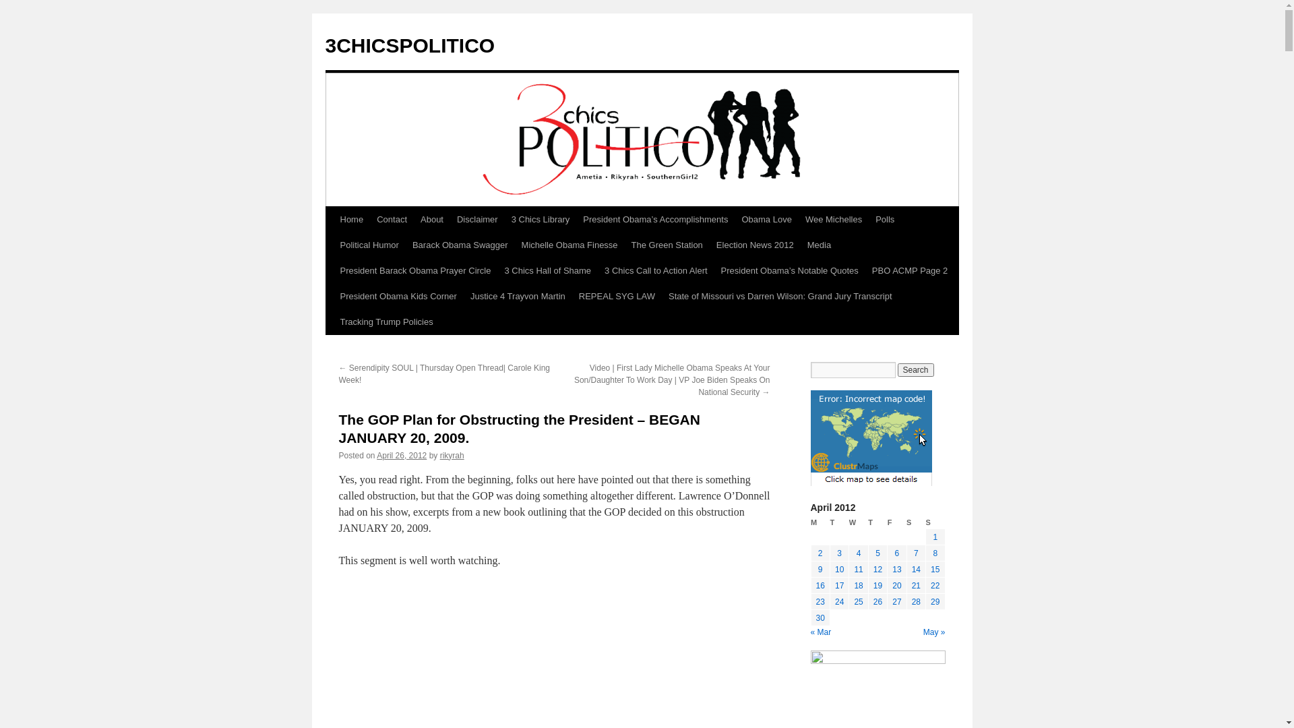  What do you see at coordinates (667, 245) in the screenshot?
I see `The Green Station` at bounding box center [667, 245].